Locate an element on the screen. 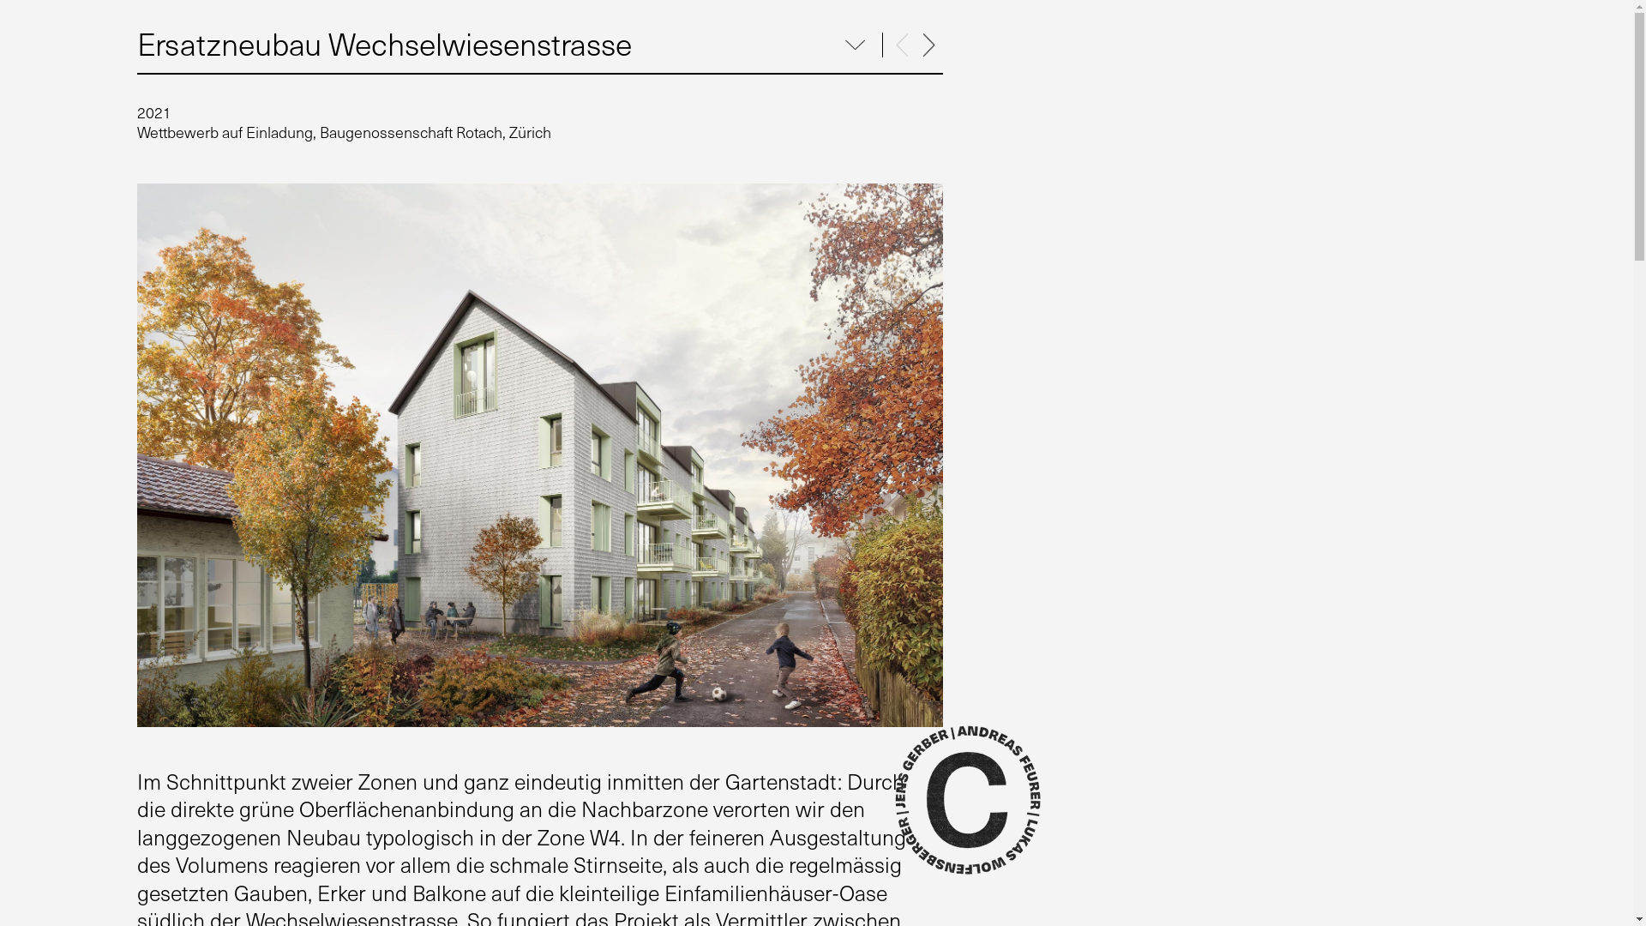  Ersatzneubau Wechselwiesenstrasse is located at coordinates (384, 43).